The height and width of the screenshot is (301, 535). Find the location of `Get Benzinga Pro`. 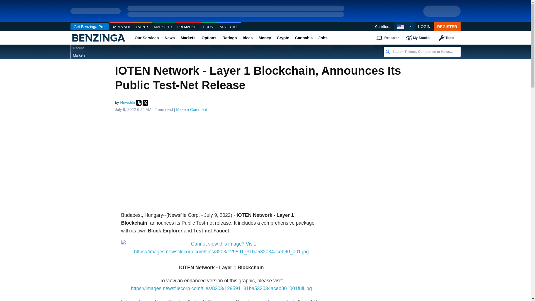

Get Benzinga Pro is located at coordinates (89, 27).